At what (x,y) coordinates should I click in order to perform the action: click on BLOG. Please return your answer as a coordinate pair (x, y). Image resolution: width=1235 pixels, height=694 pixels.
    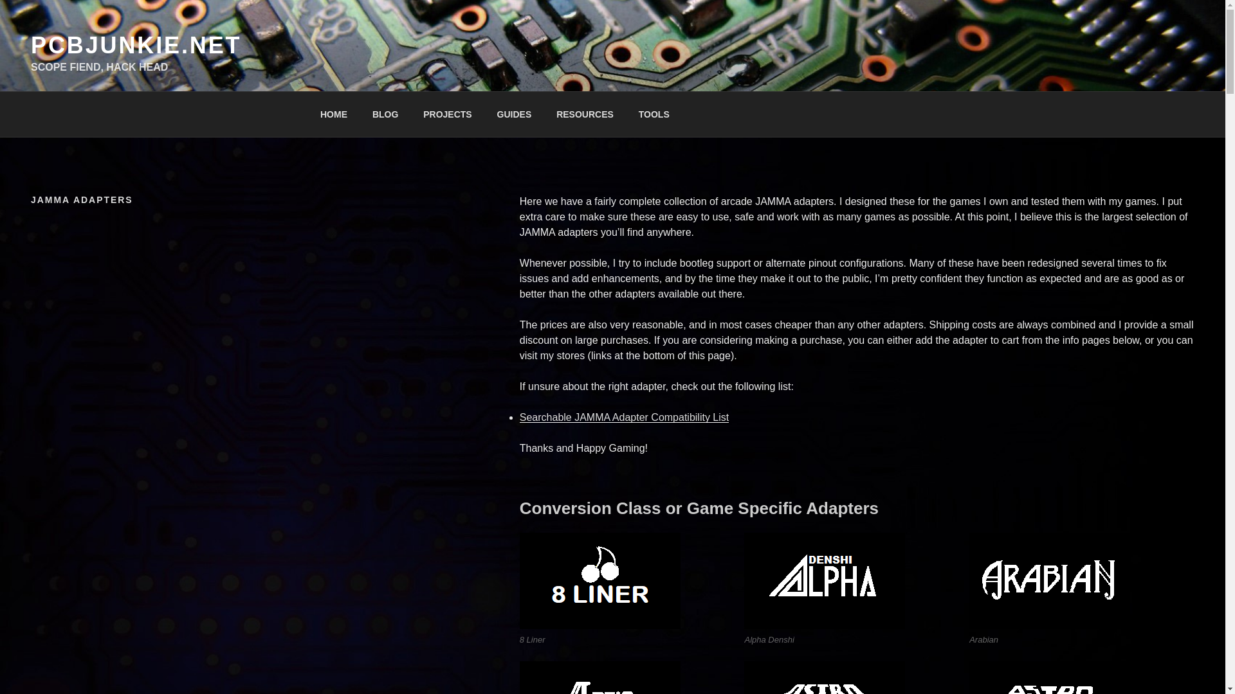
    Looking at the image, I should click on (385, 114).